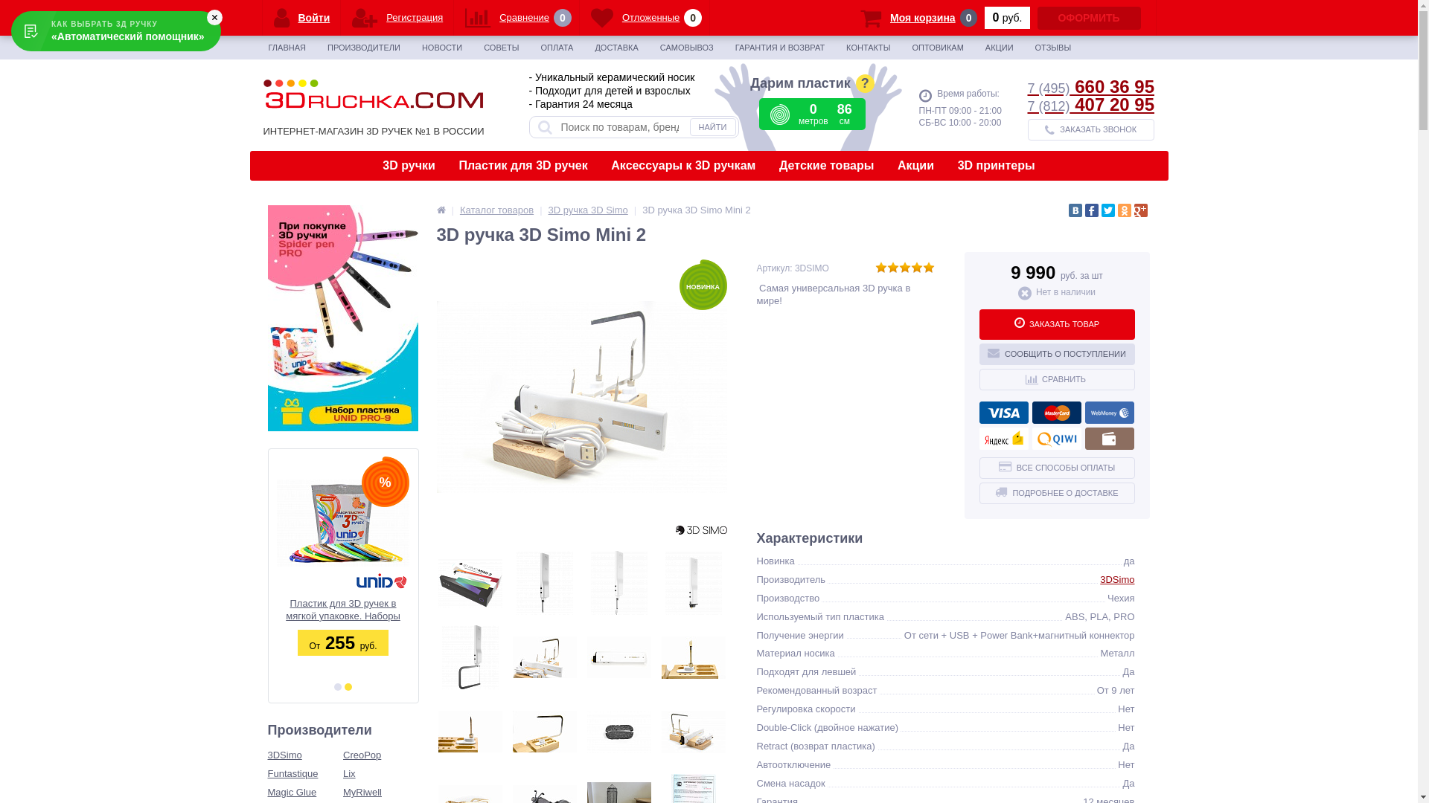  Describe the element at coordinates (306, 755) in the screenshot. I see `3DSimo` at that location.